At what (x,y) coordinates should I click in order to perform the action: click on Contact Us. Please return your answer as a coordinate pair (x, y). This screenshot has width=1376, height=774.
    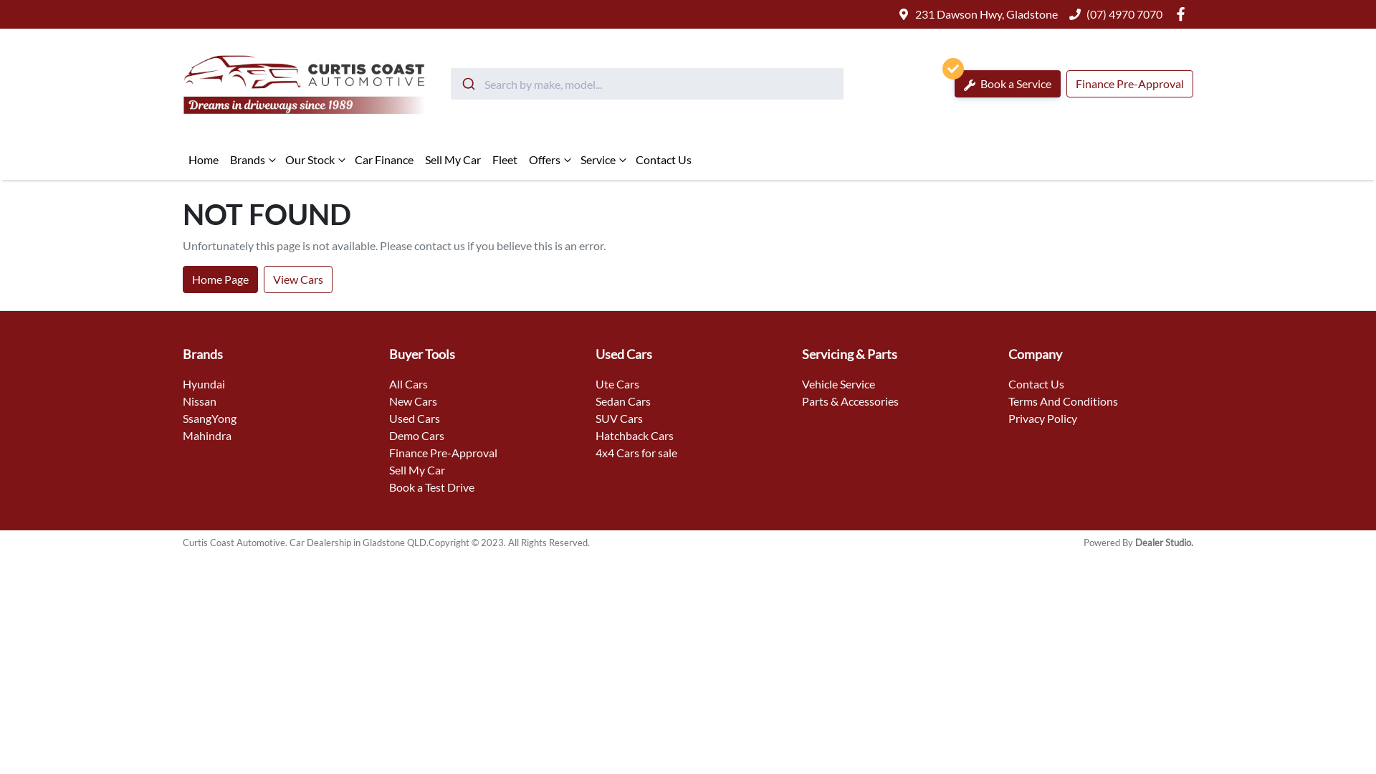
    Looking at the image, I should click on (1036, 384).